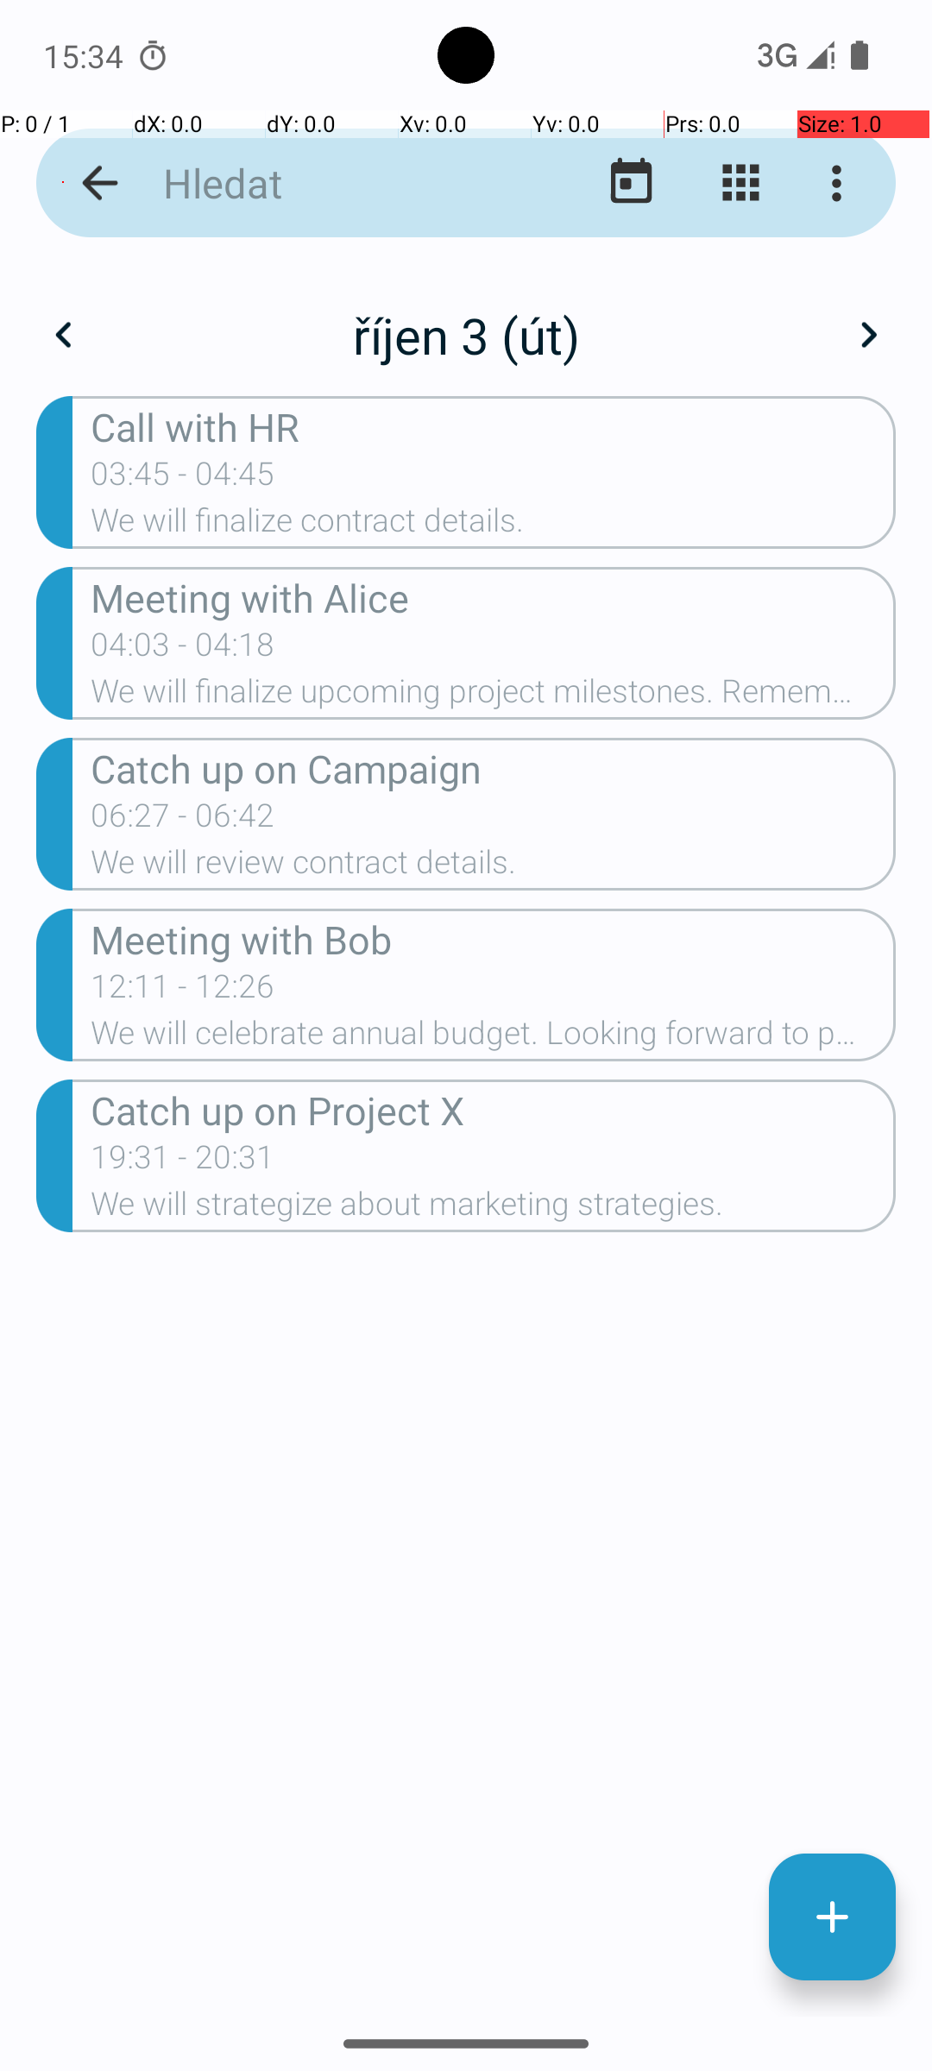  What do you see at coordinates (466, 423) in the screenshot?
I see `ÚNOR` at bounding box center [466, 423].